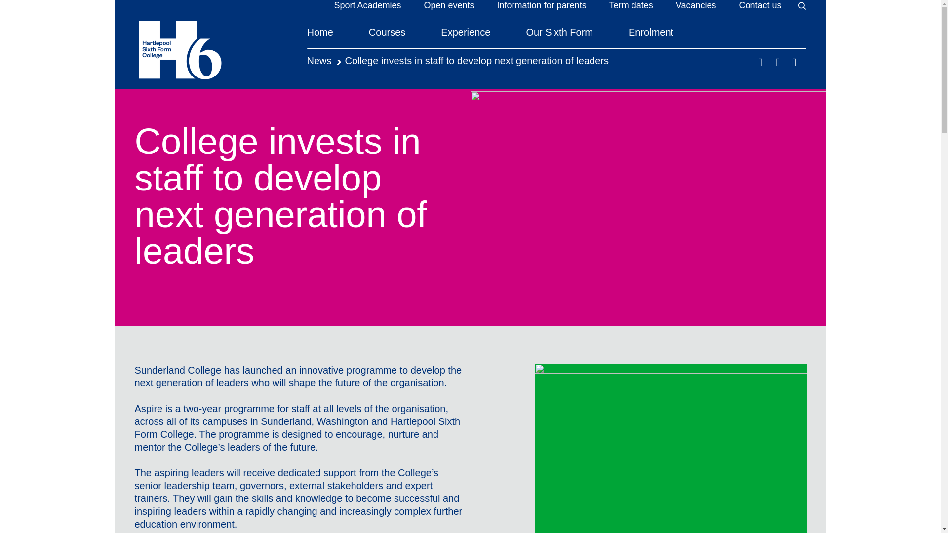  I want to click on Experience, so click(465, 38).